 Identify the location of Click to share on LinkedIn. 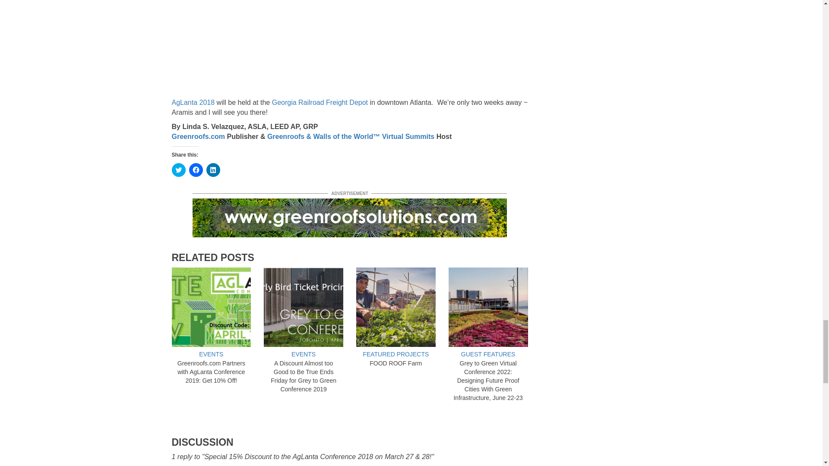
(213, 170).